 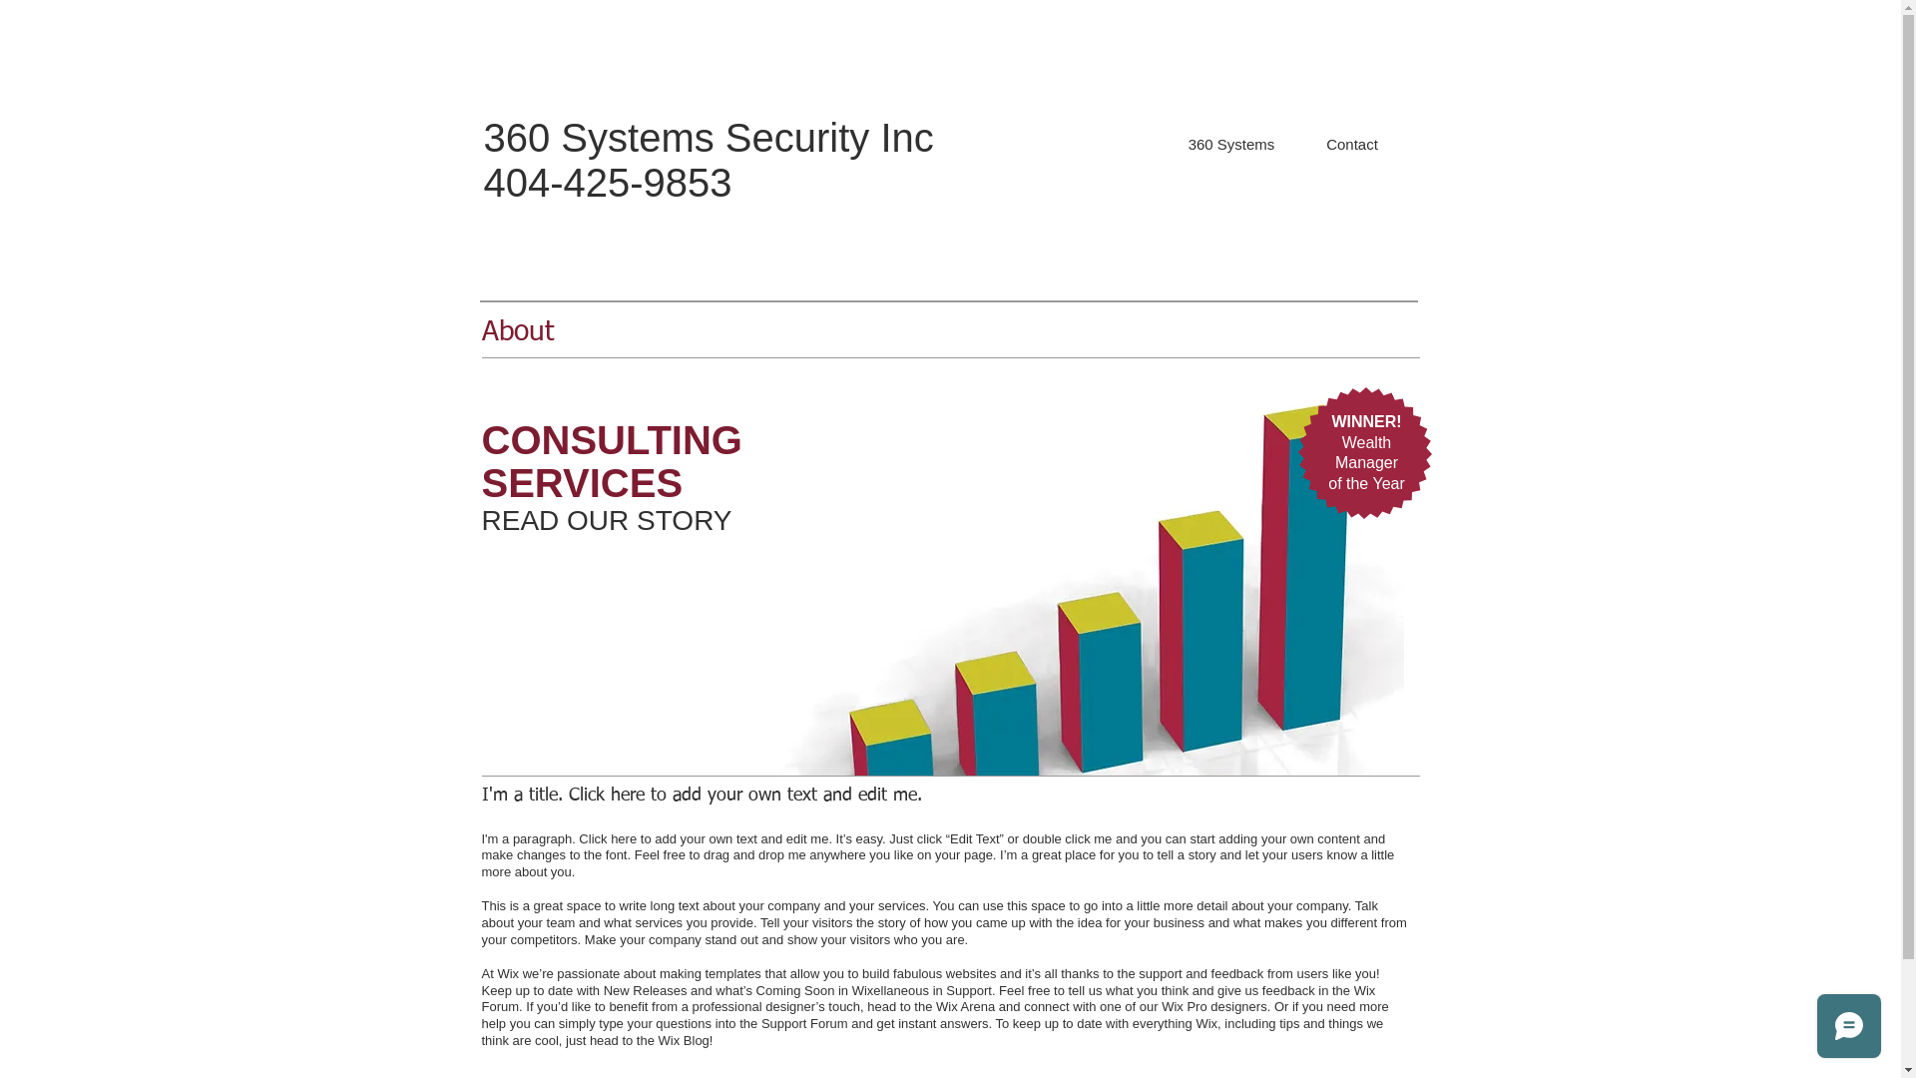 What do you see at coordinates (1231, 145) in the screenshot?
I see `360 Systems` at bounding box center [1231, 145].